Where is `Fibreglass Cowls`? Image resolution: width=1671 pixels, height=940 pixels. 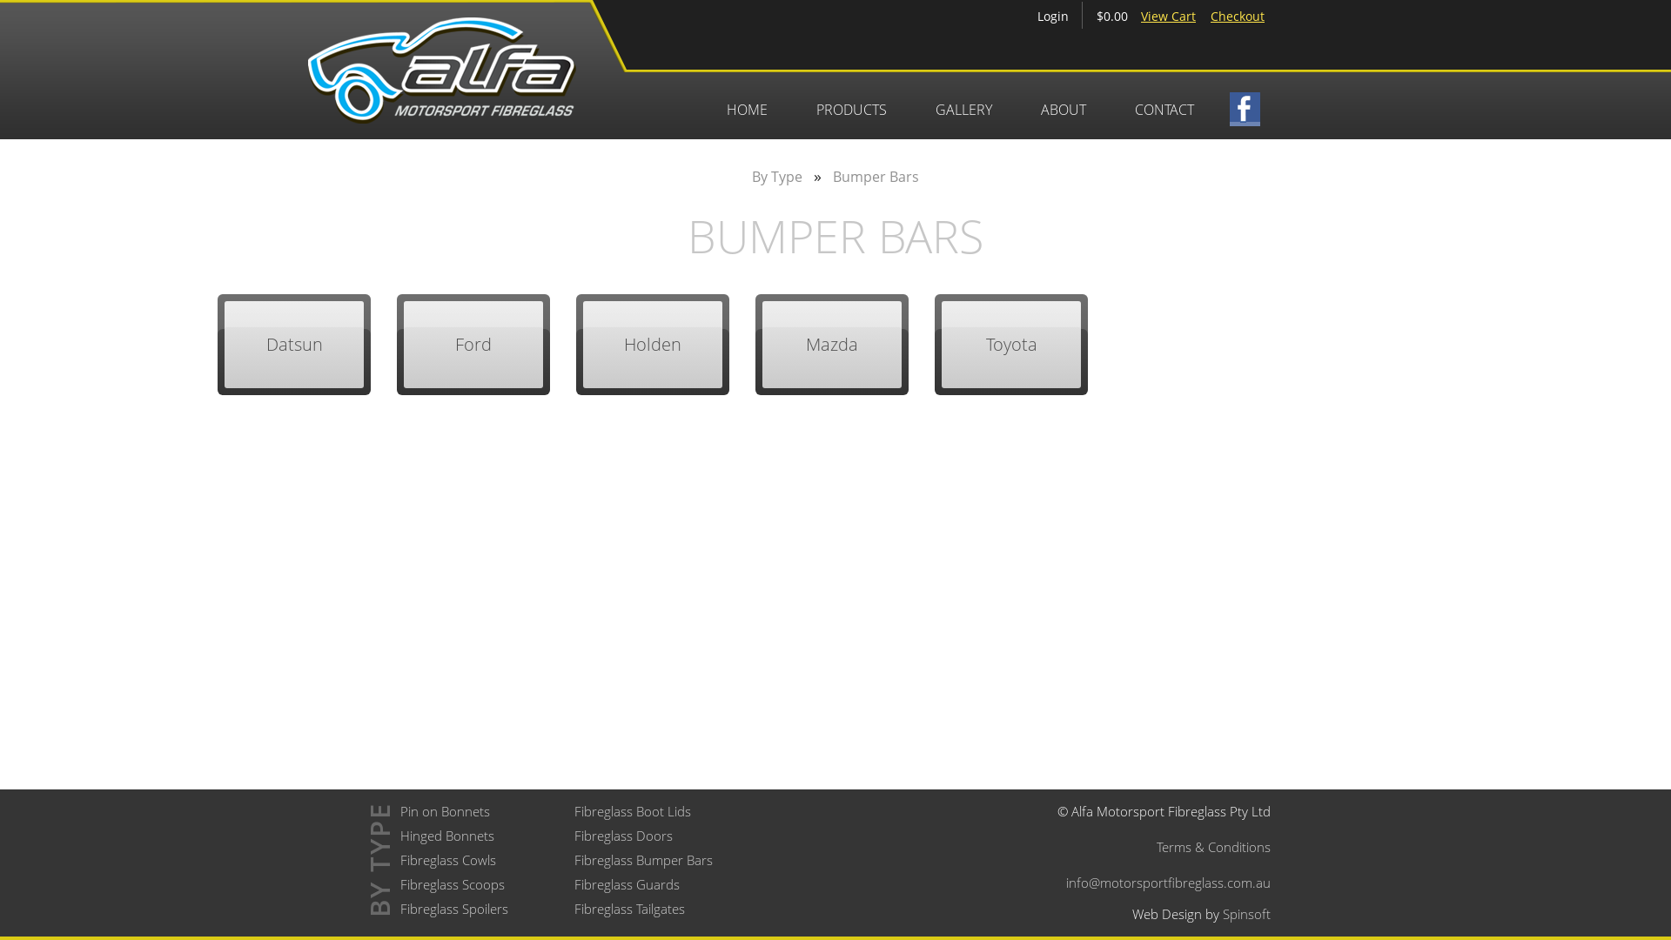
Fibreglass Cowls is located at coordinates (448, 860).